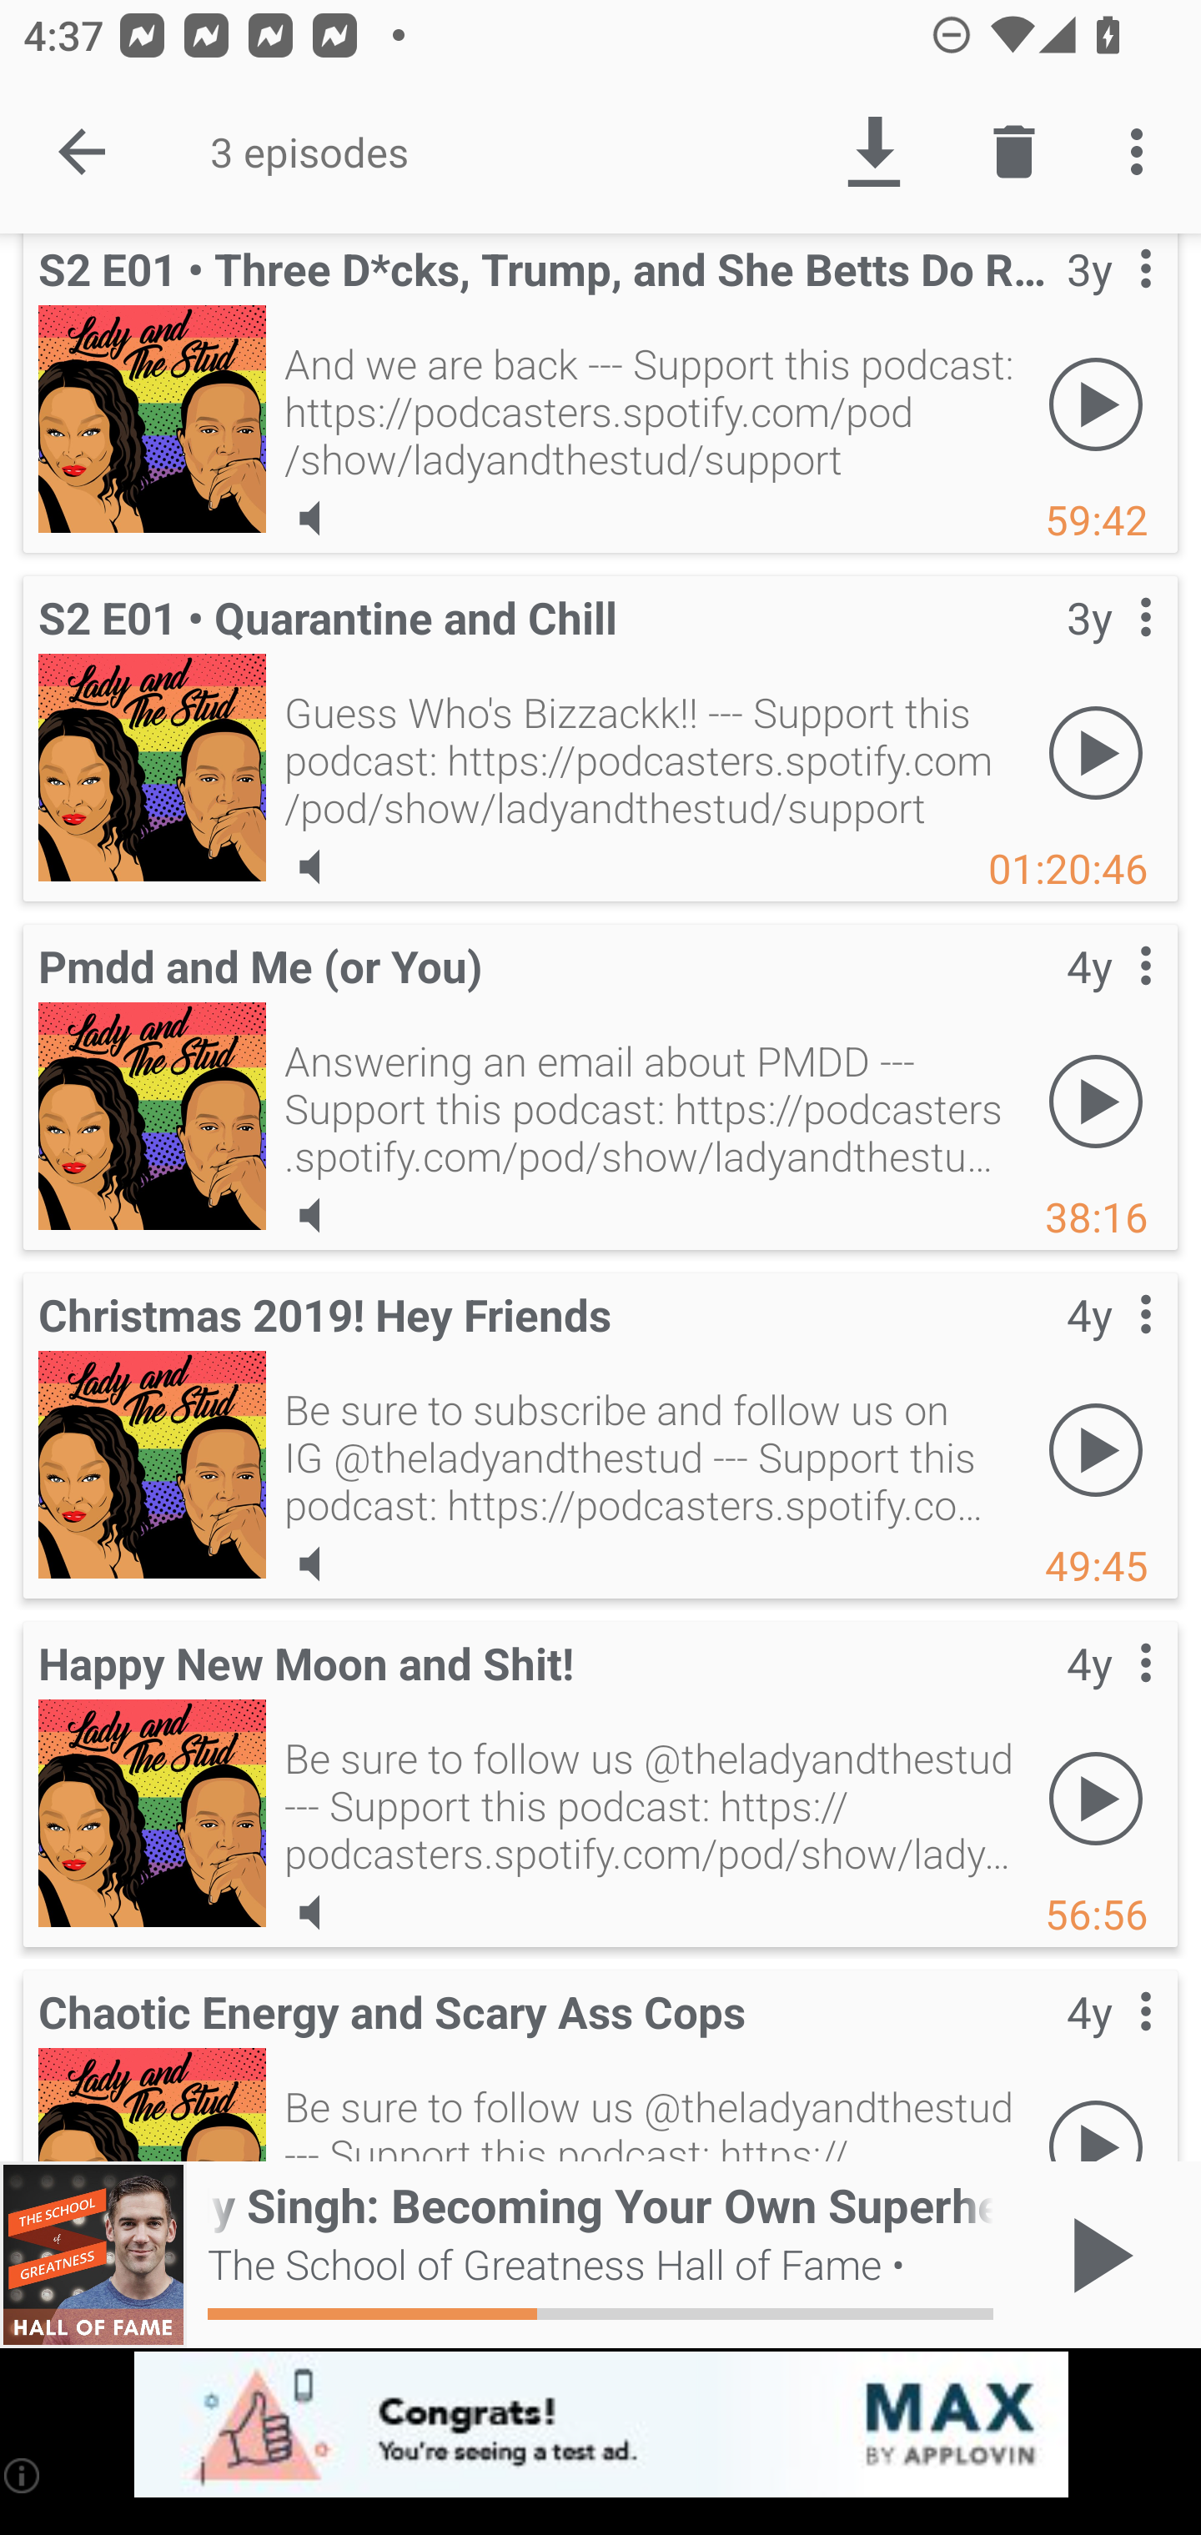 This screenshot has height=2535, width=1201. Describe the element at coordinates (873, 152) in the screenshot. I see `Download` at that location.